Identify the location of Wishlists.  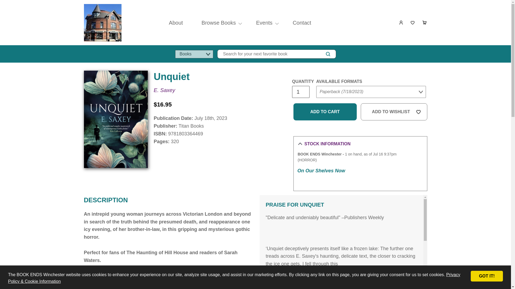
(413, 22).